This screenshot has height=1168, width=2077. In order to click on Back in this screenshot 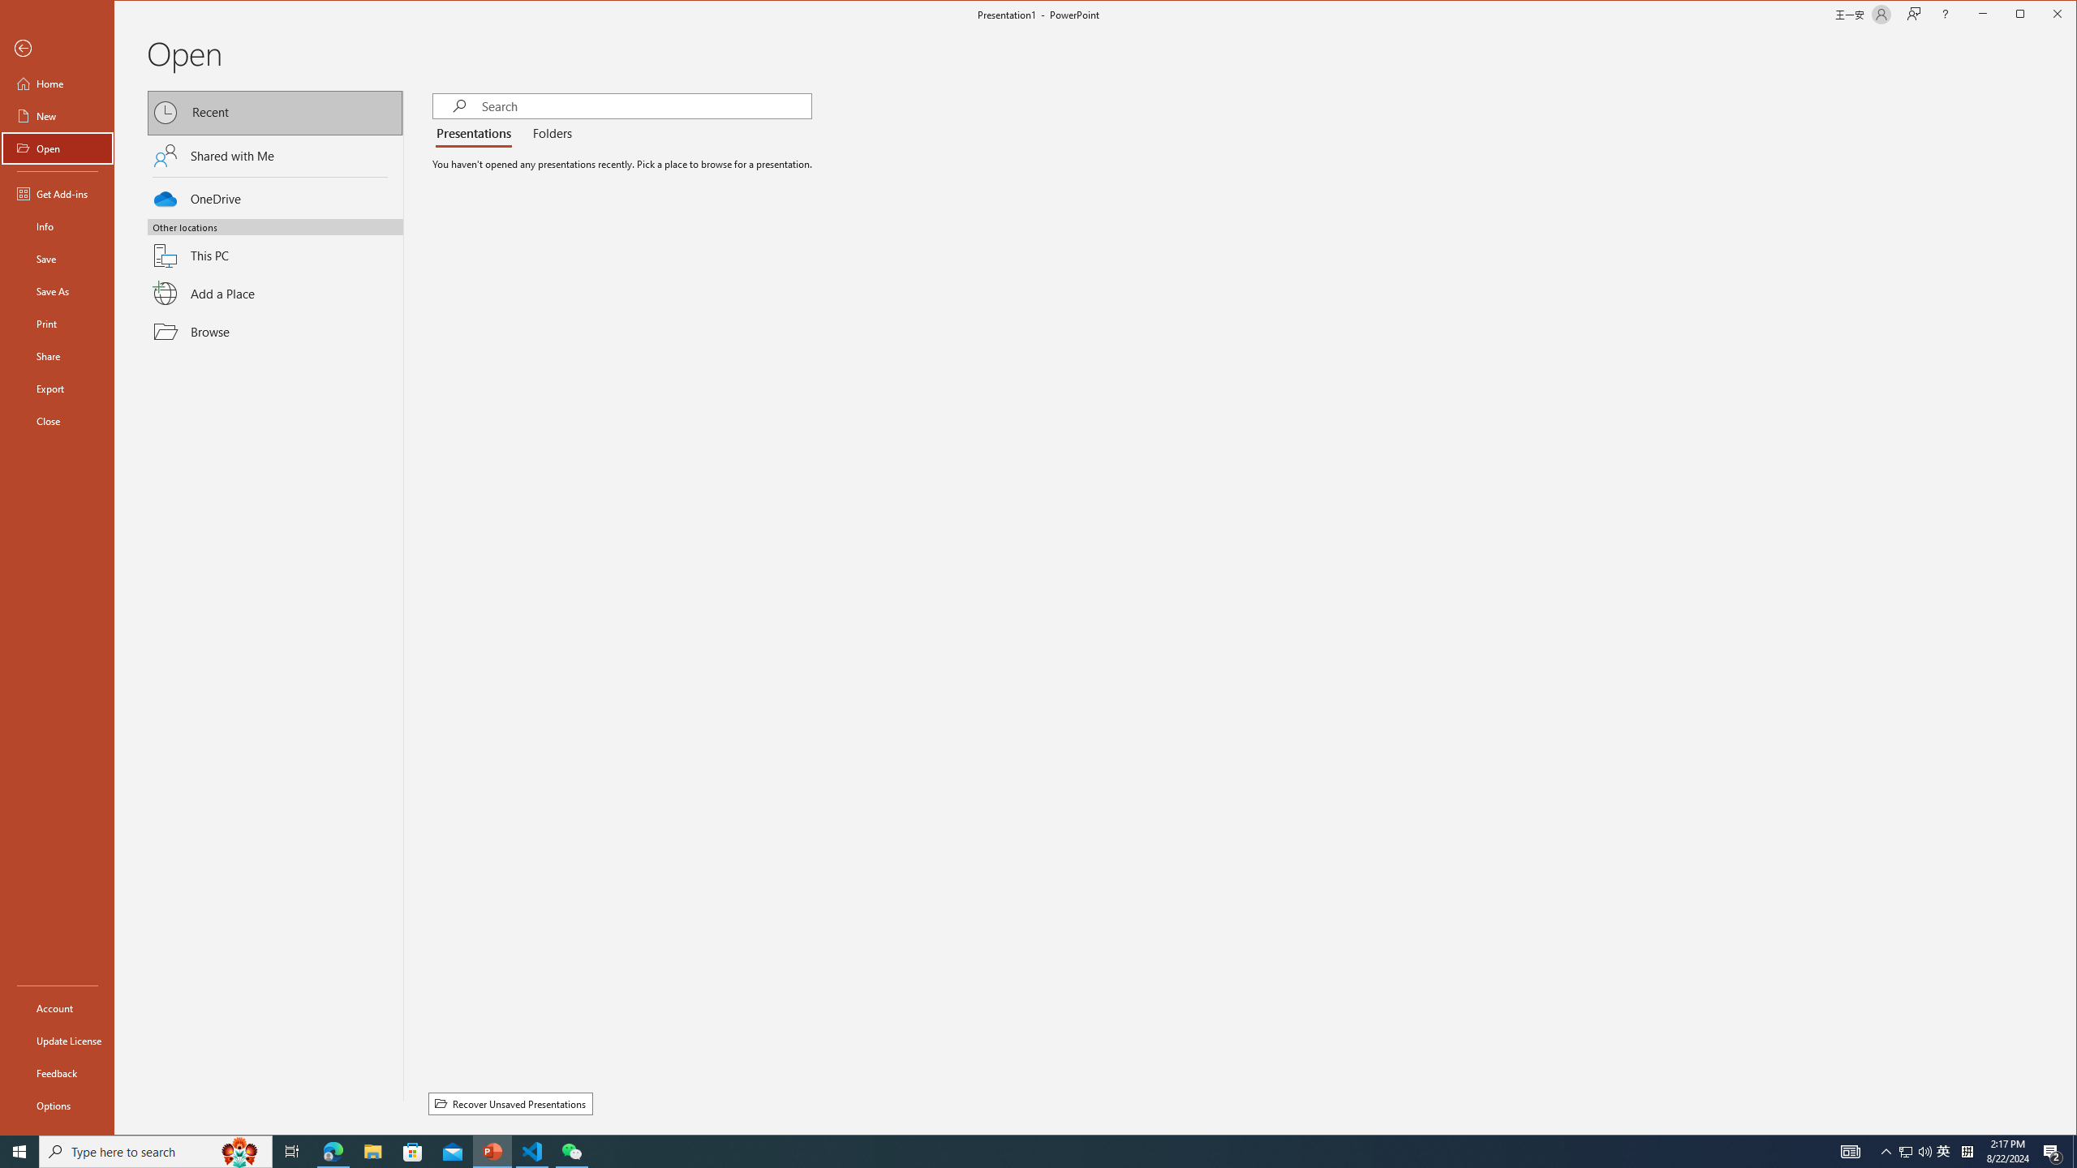, I will do `click(57, 49)`.